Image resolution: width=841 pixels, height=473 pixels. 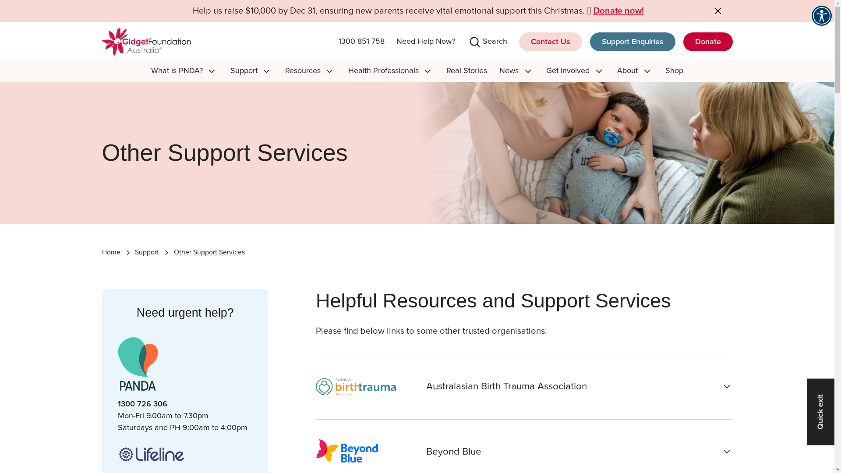 I want to click on Donate, so click(x=708, y=42).